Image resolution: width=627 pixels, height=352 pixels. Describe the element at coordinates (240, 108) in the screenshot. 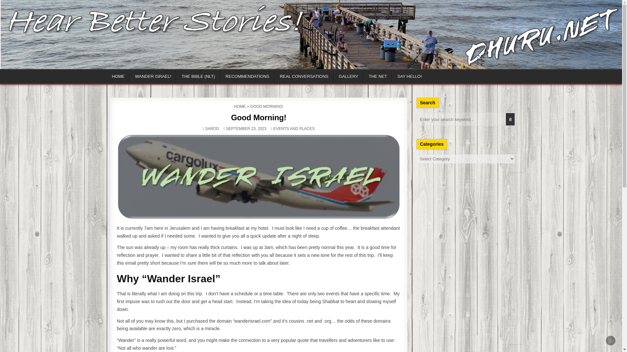

I see `HOME` at that location.